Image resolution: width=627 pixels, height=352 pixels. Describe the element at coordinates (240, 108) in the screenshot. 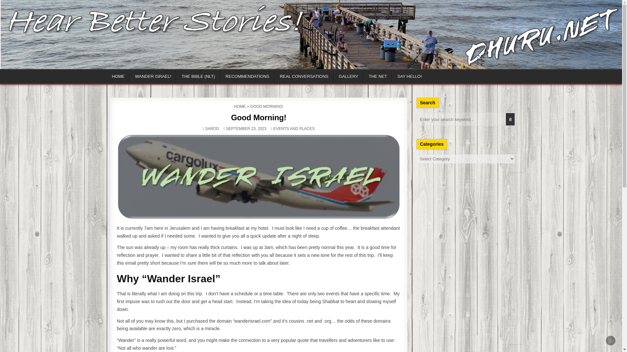

I see `HOME` at that location.